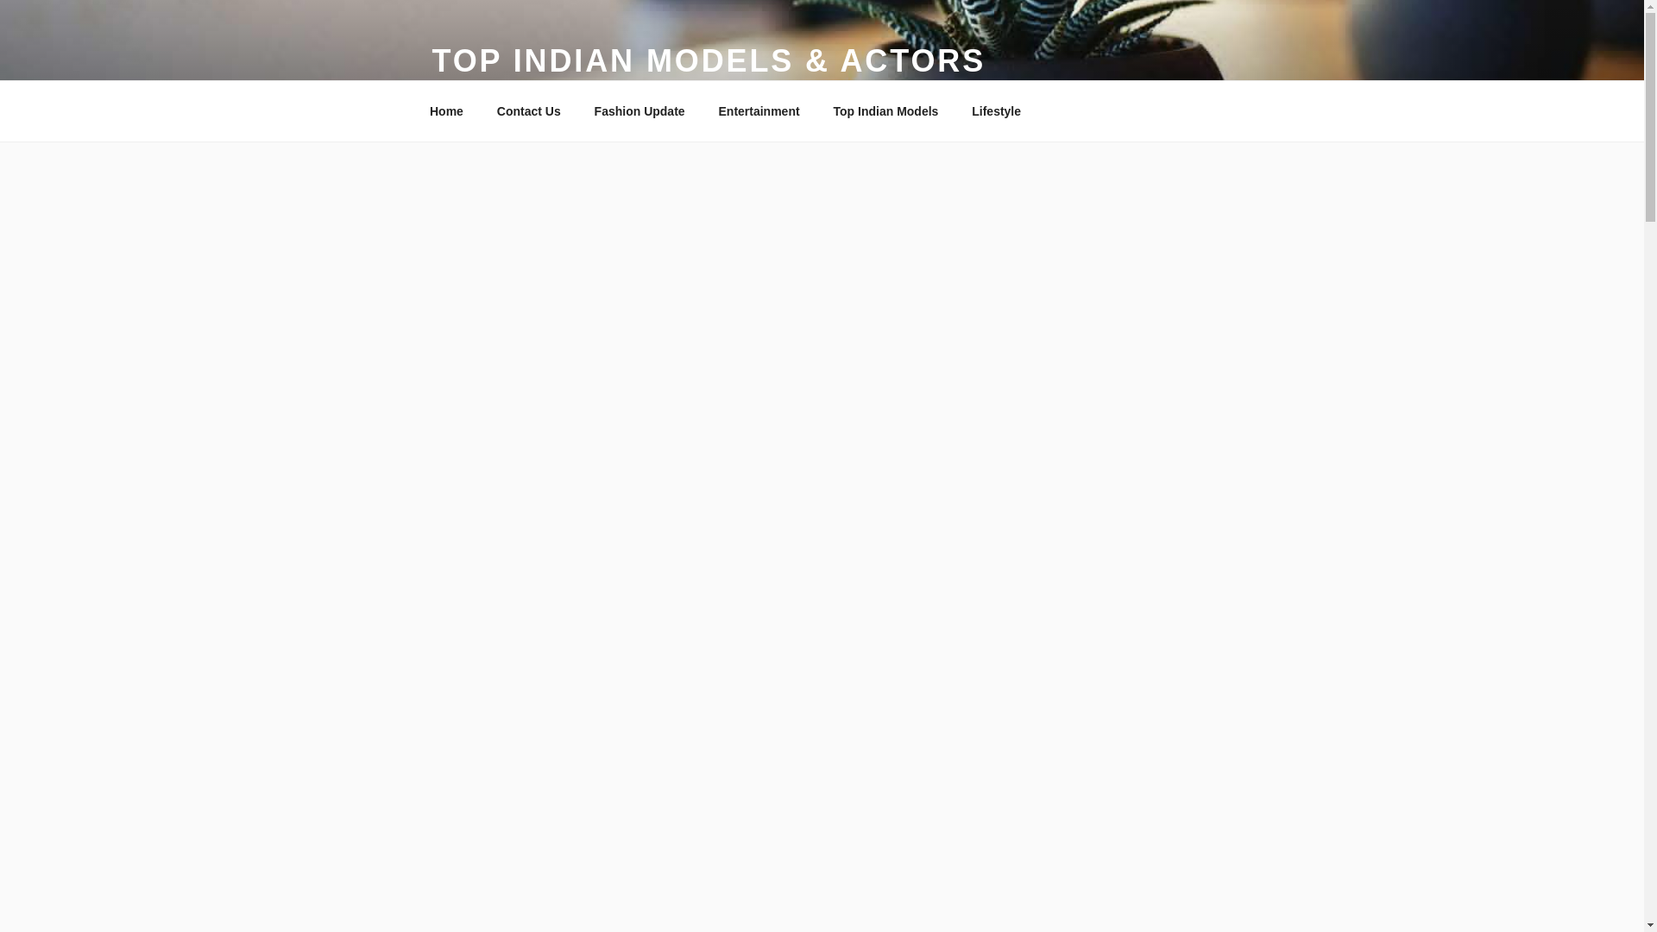 The height and width of the screenshot is (932, 1657). Describe the element at coordinates (885, 110) in the screenshot. I see `Top Indian Models` at that location.